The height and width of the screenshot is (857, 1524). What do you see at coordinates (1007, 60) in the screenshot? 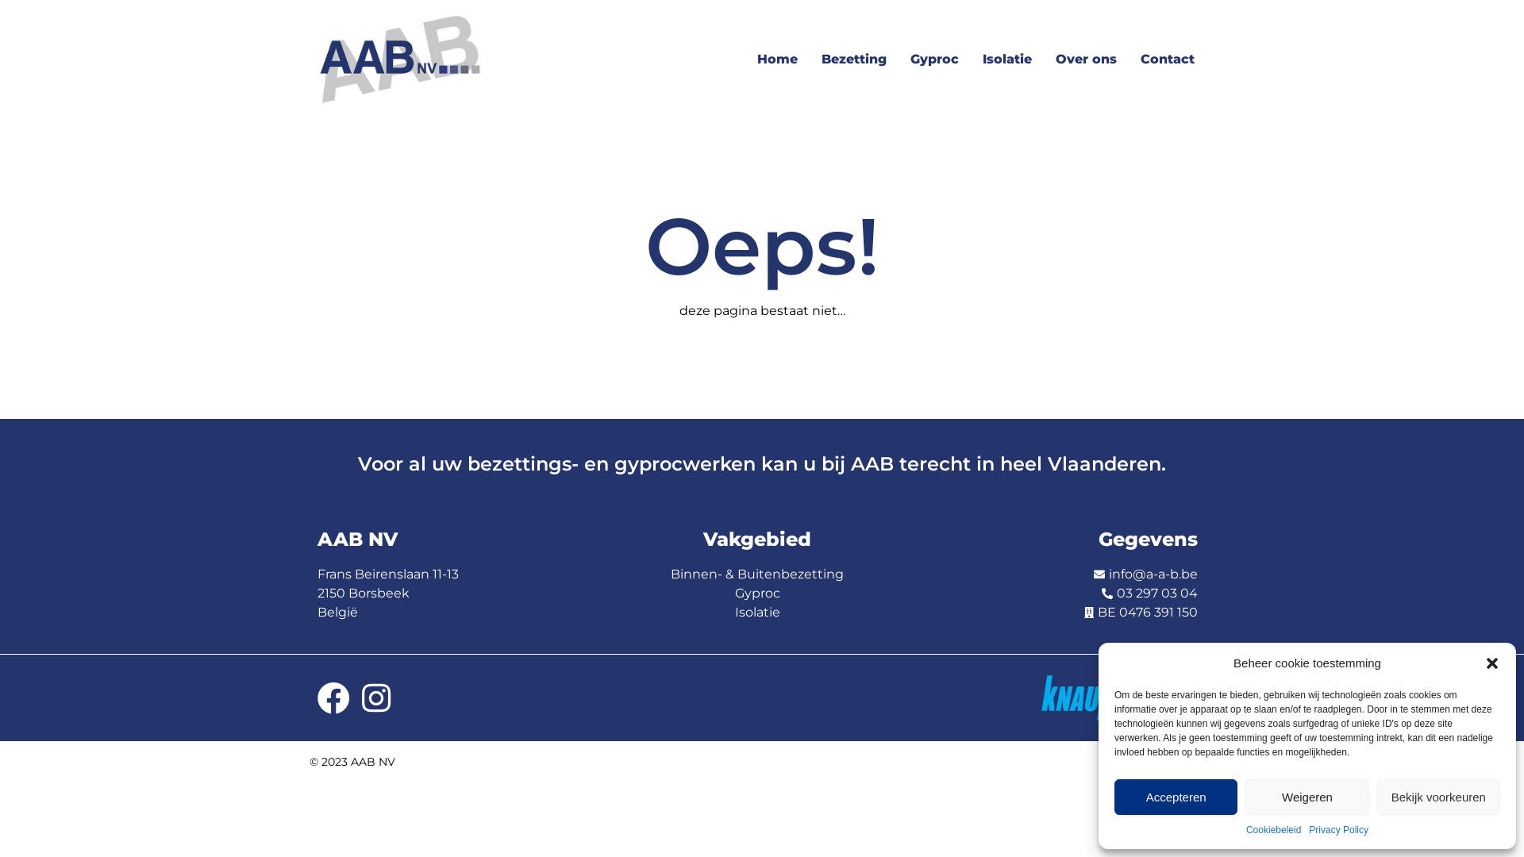
I see `Isolatie` at bounding box center [1007, 60].